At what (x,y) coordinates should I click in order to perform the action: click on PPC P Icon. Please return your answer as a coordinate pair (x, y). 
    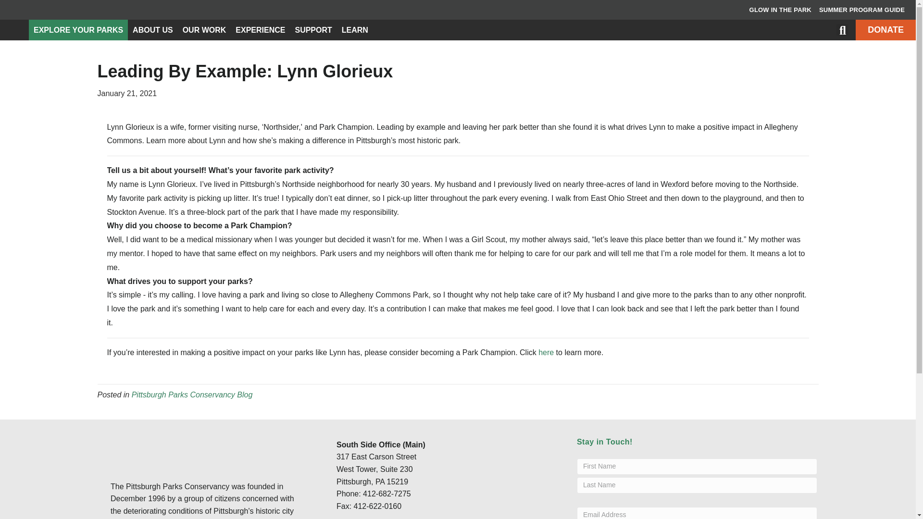
    Looking at the image, I should click on (14, 30).